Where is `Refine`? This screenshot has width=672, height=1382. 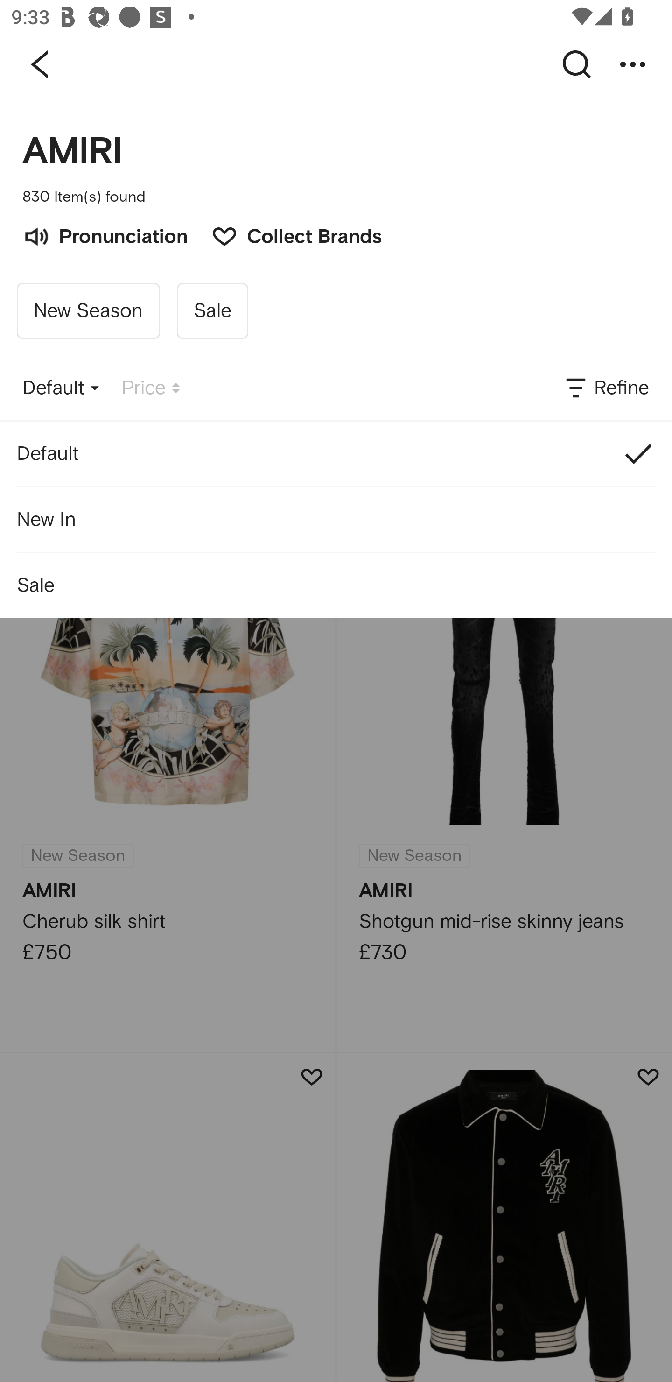 Refine is located at coordinates (606, 388).